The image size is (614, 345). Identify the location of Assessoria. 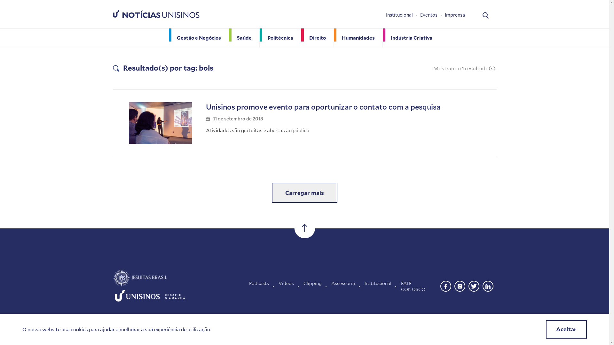
(343, 286).